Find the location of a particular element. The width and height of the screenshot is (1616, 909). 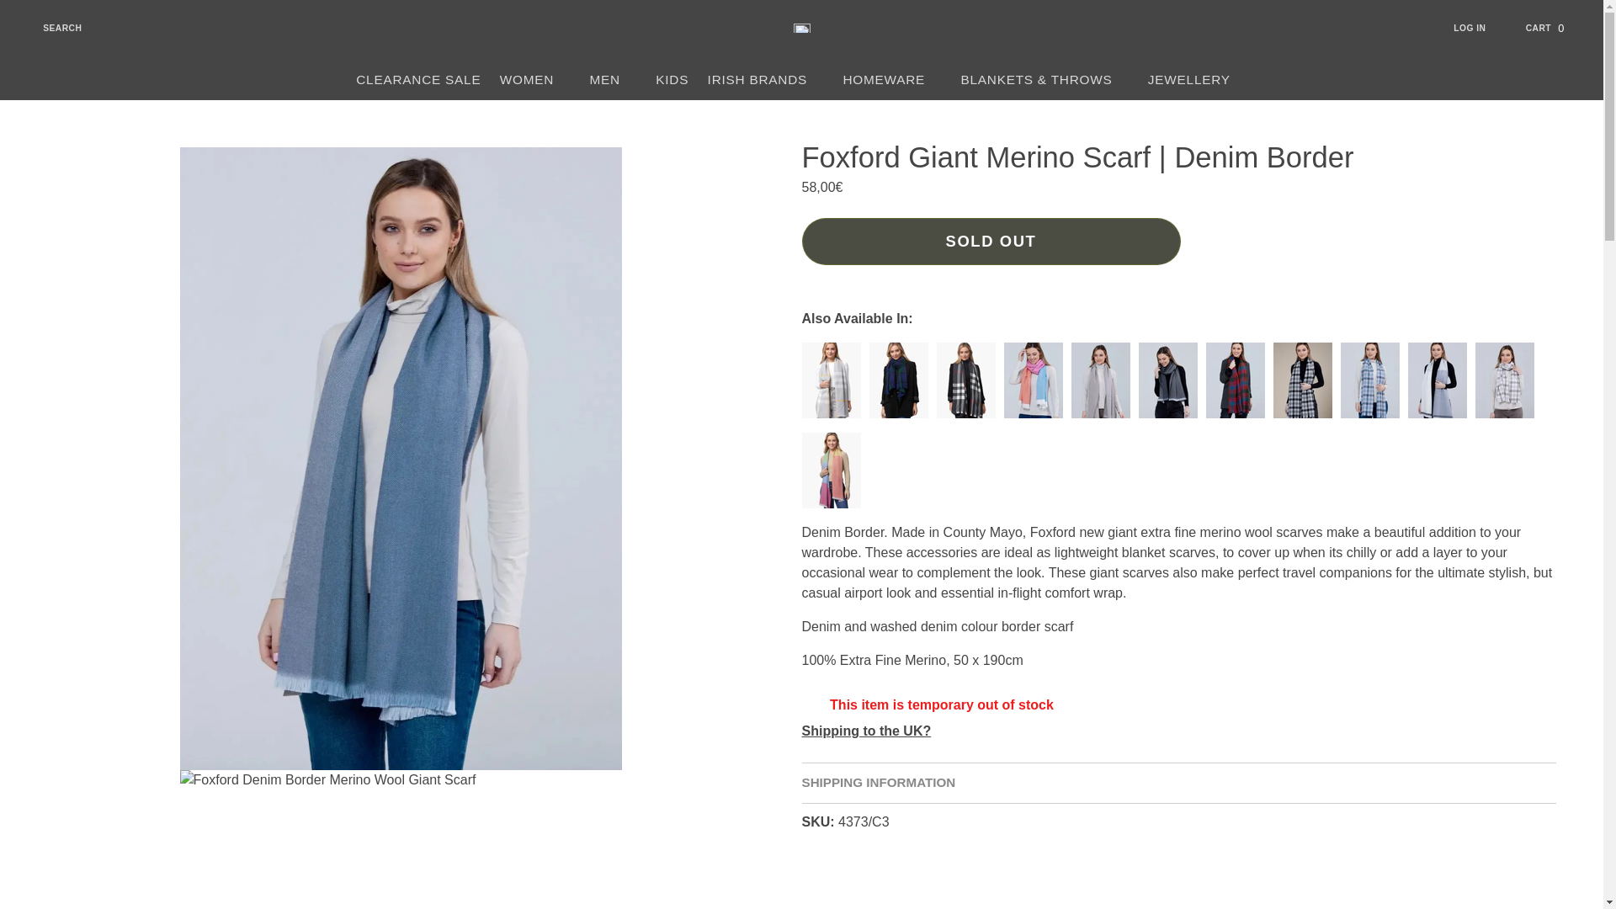

LOG IN is located at coordinates (613, 79).